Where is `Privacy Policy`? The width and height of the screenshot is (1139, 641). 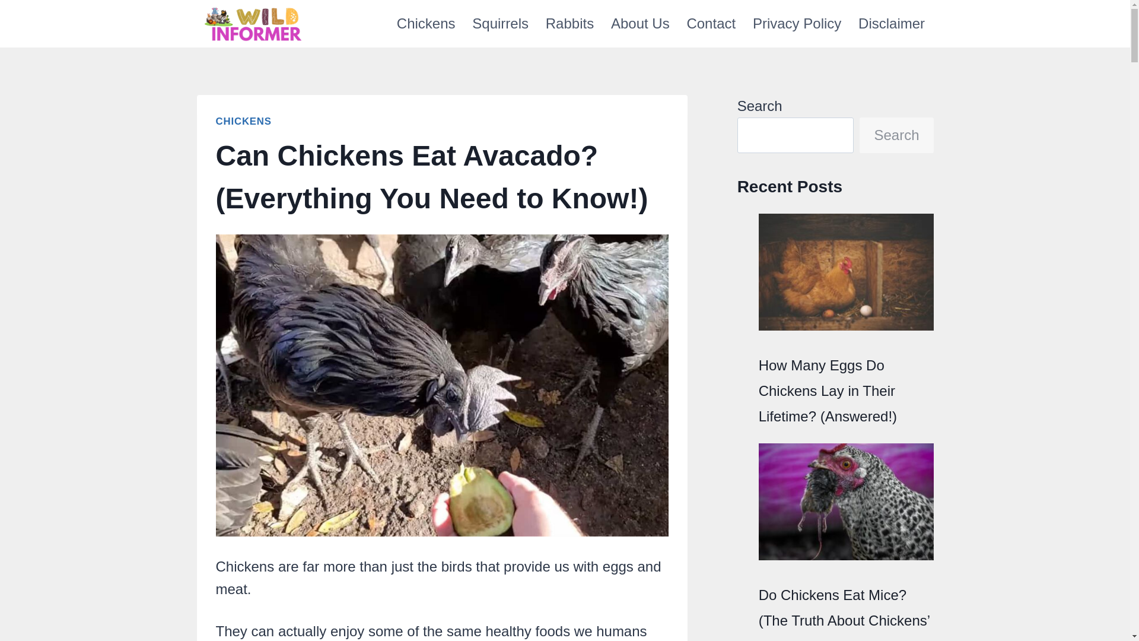 Privacy Policy is located at coordinates (797, 24).